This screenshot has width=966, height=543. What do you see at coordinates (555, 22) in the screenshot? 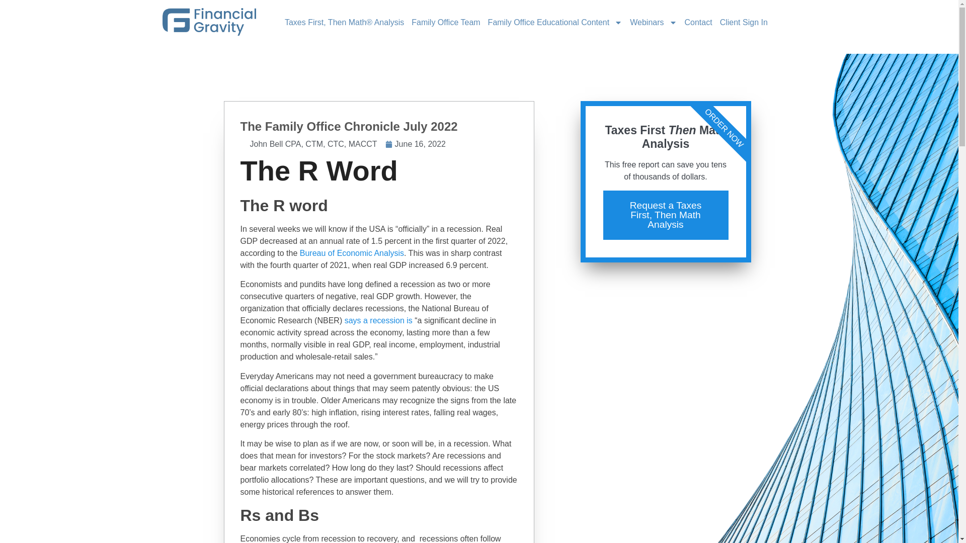
I see `Family Office Educational Content` at bounding box center [555, 22].